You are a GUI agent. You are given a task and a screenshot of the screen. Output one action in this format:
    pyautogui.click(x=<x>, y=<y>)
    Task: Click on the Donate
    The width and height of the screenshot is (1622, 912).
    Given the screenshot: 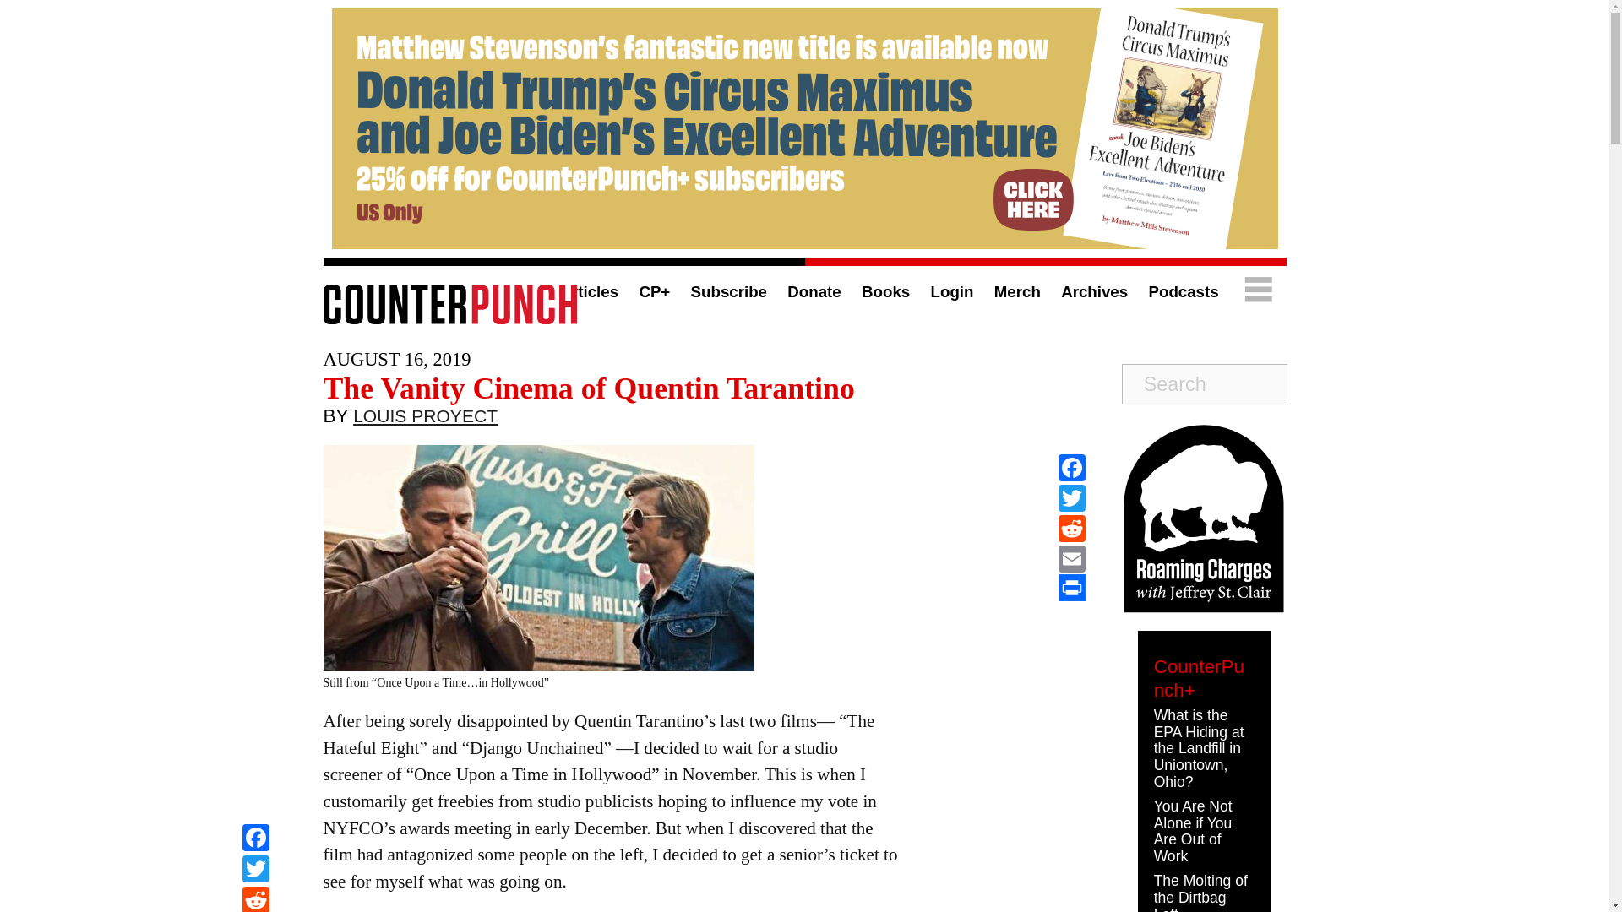 What is the action you would take?
    pyautogui.click(x=813, y=291)
    